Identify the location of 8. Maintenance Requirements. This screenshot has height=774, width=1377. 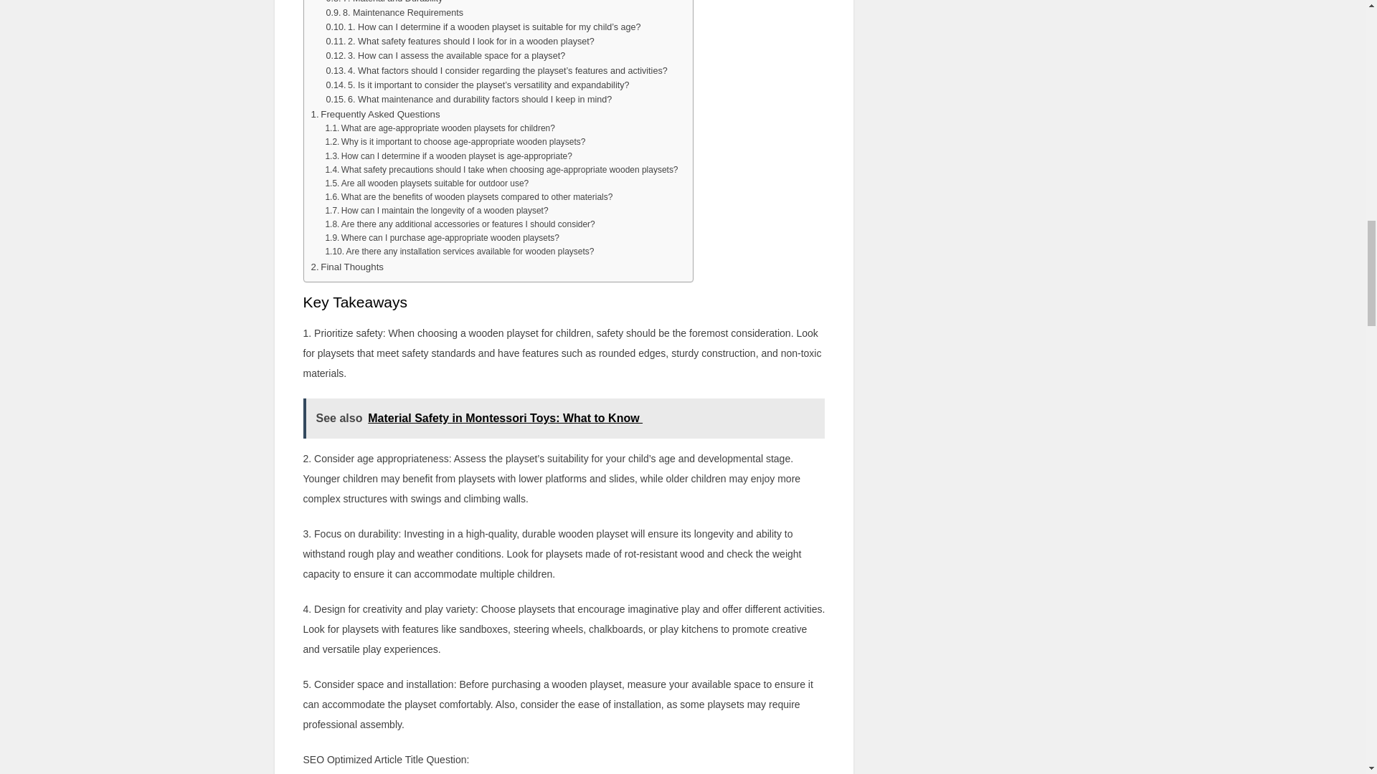
(394, 13).